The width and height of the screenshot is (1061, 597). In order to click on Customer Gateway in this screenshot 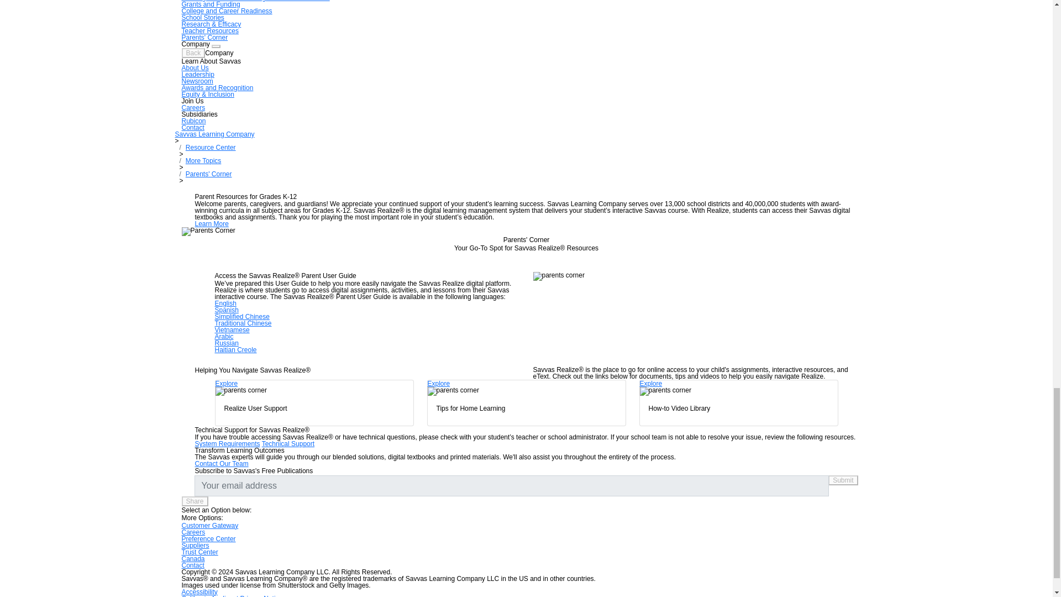, I will do `click(209, 525)`.